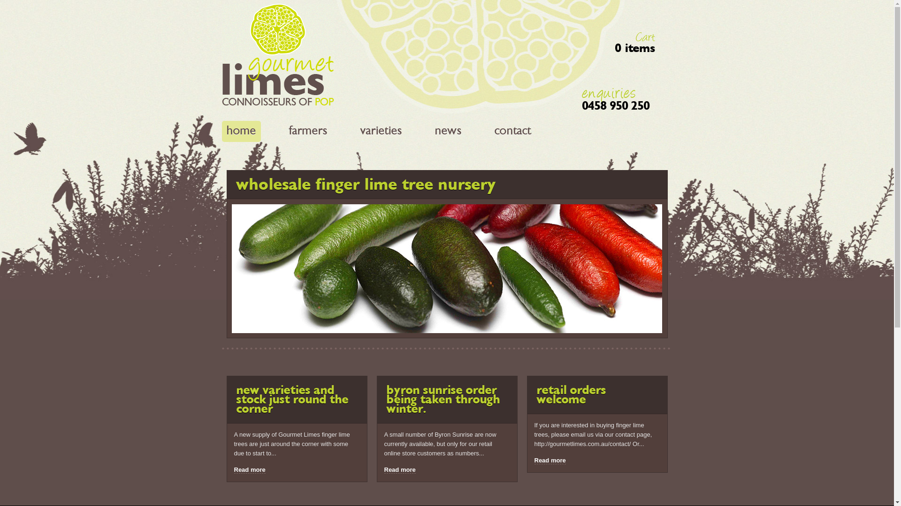  I want to click on 0 items, so click(634, 48).